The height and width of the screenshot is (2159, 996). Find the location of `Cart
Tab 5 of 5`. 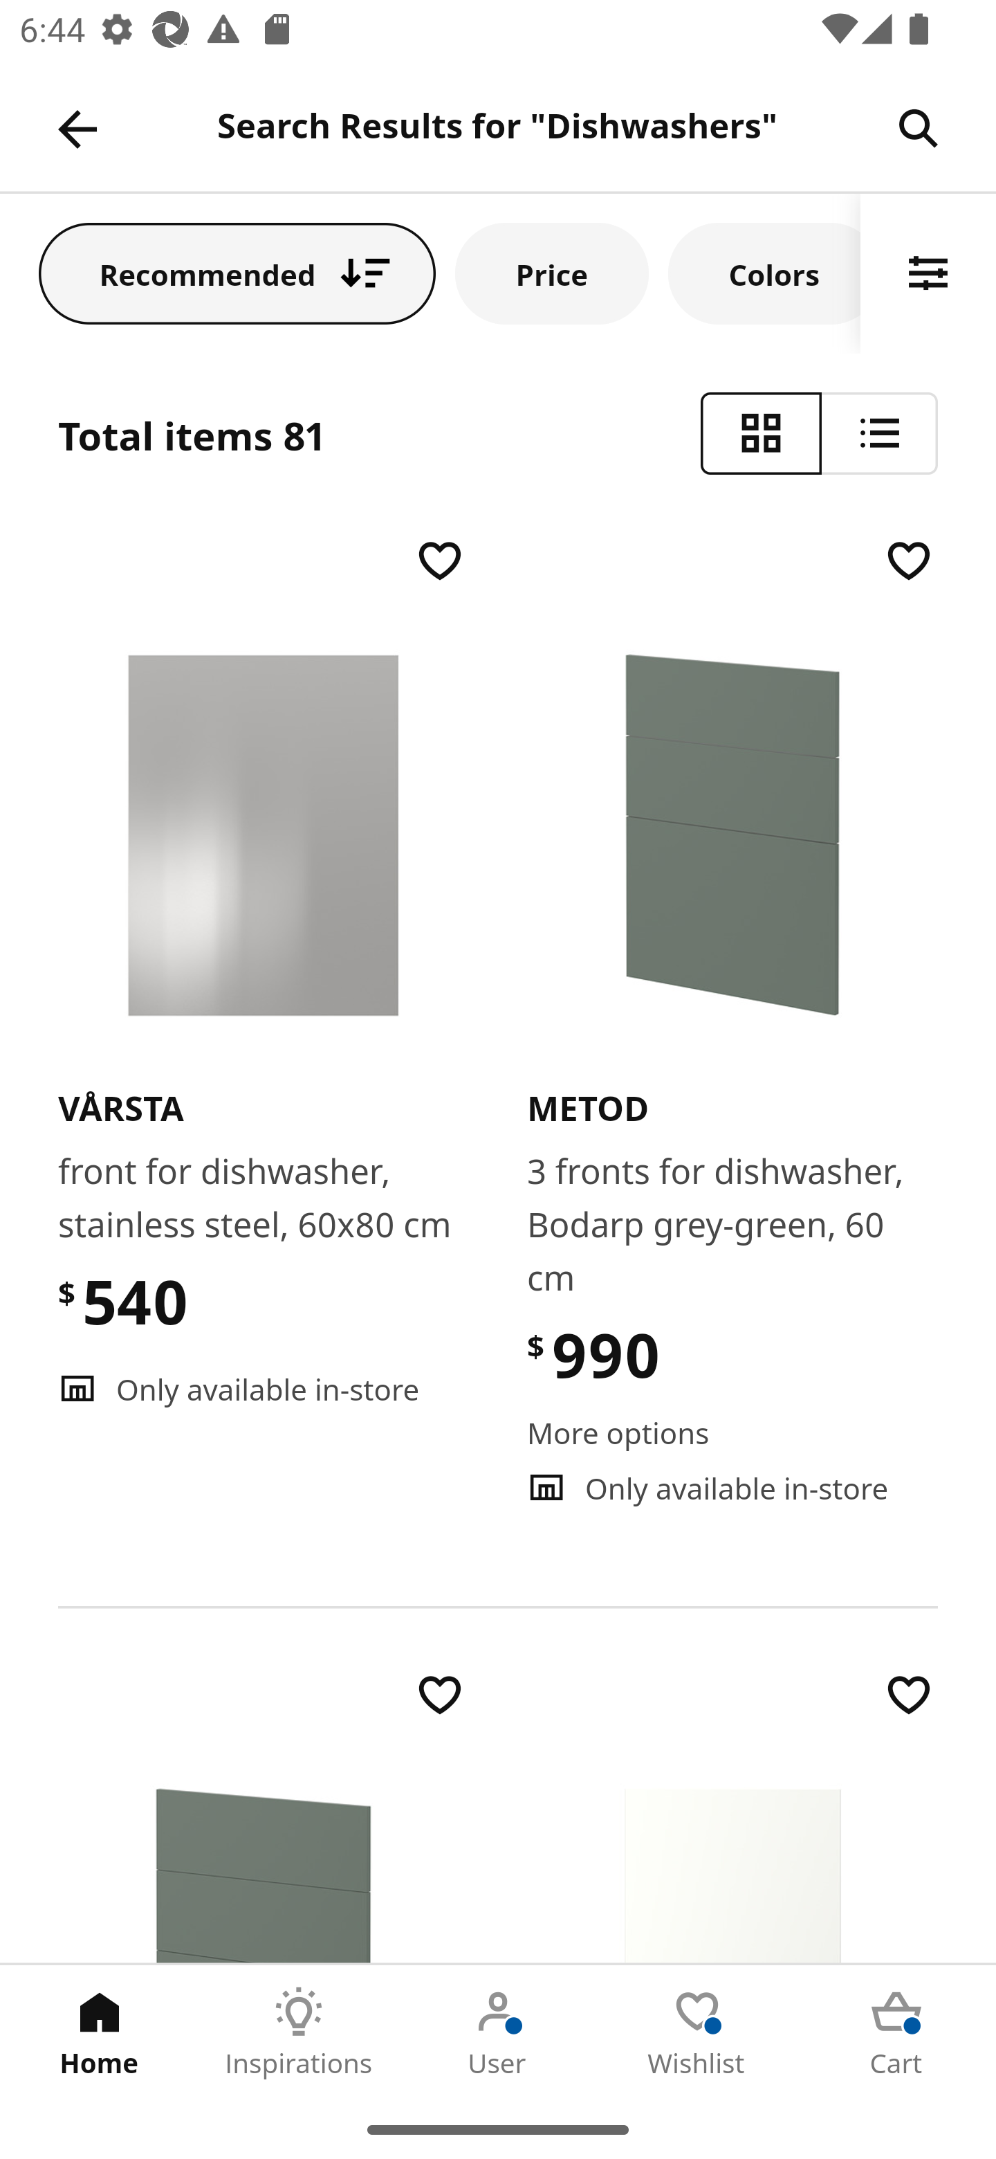

Cart
Tab 5 of 5 is located at coordinates (896, 2032).